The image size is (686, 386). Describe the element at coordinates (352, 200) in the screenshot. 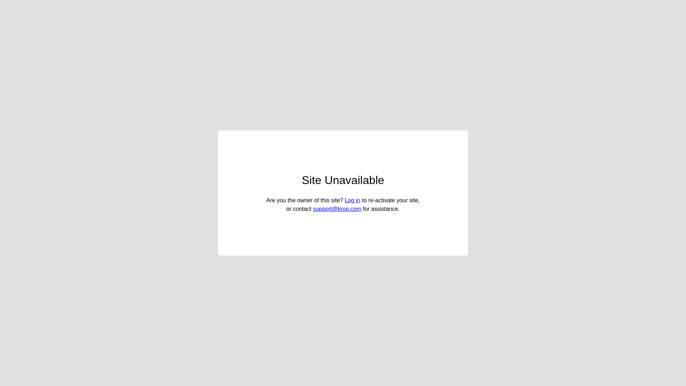

I see `Log in` at that location.